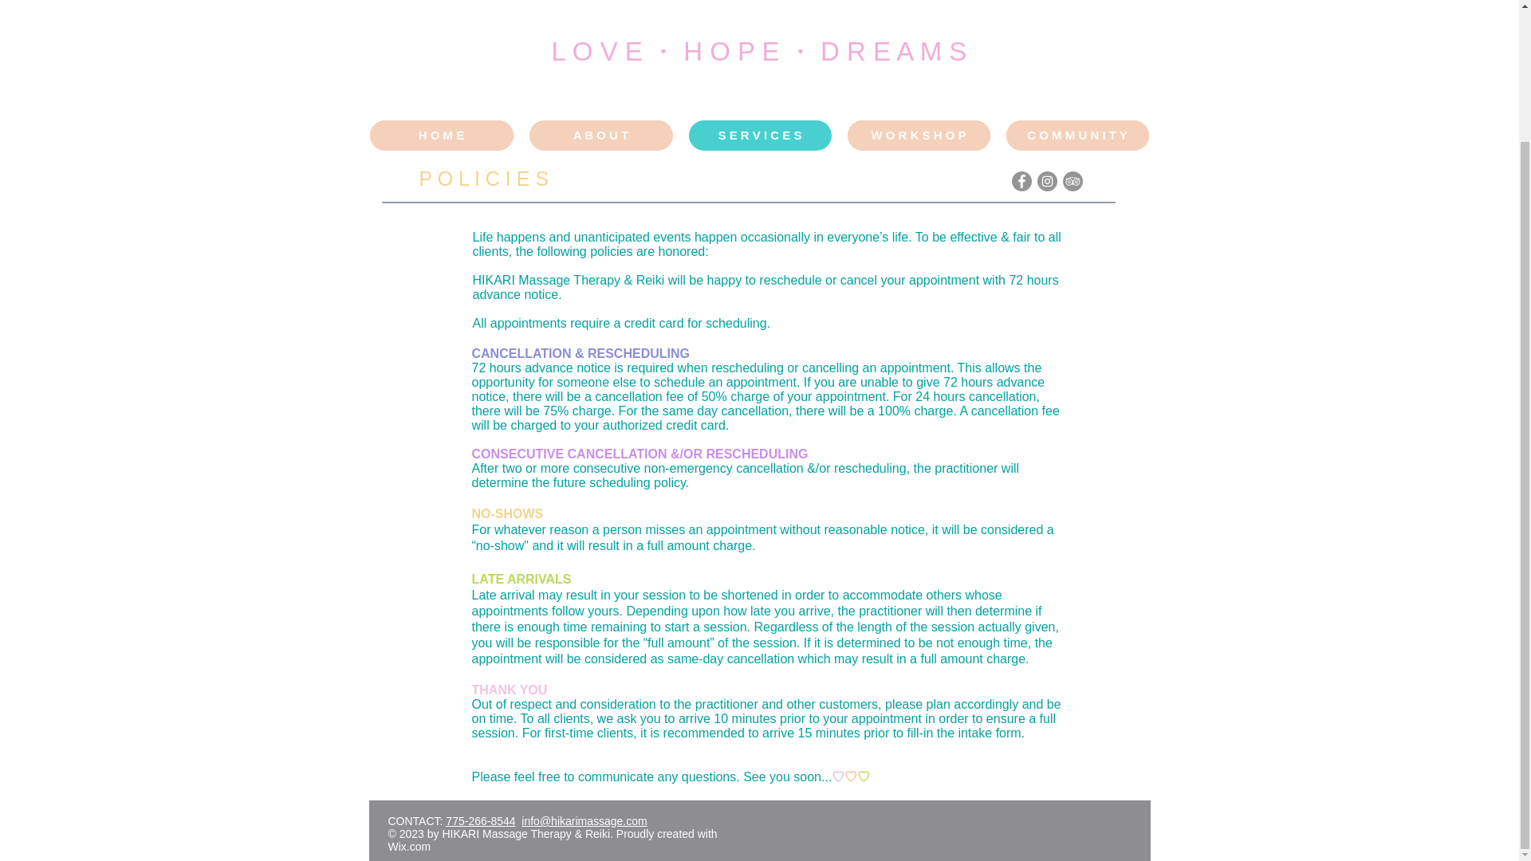 The height and width of the screenshot is (861, 1531). What do you see at coordinates (760, 136) in the screenshot?
I see `S E R V I C E S` at bounding box center [760, 136].